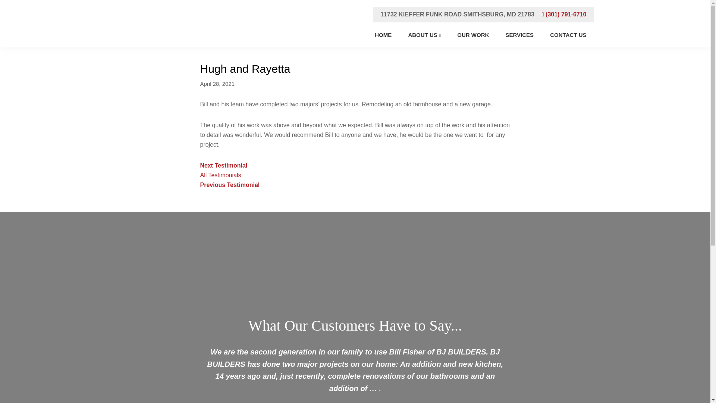 This screenshot has height=403, width=716. What do you see at coordinates (223, 166) in the screenshot?
I see `Next Testimonial` at bounding box center [223, 166].